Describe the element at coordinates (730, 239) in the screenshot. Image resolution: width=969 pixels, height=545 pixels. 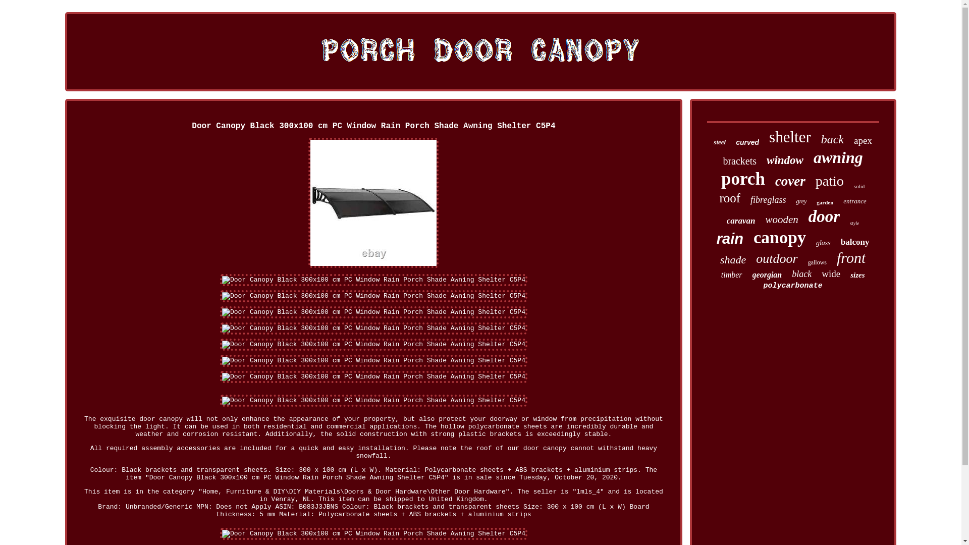
I see `rain` at that location.